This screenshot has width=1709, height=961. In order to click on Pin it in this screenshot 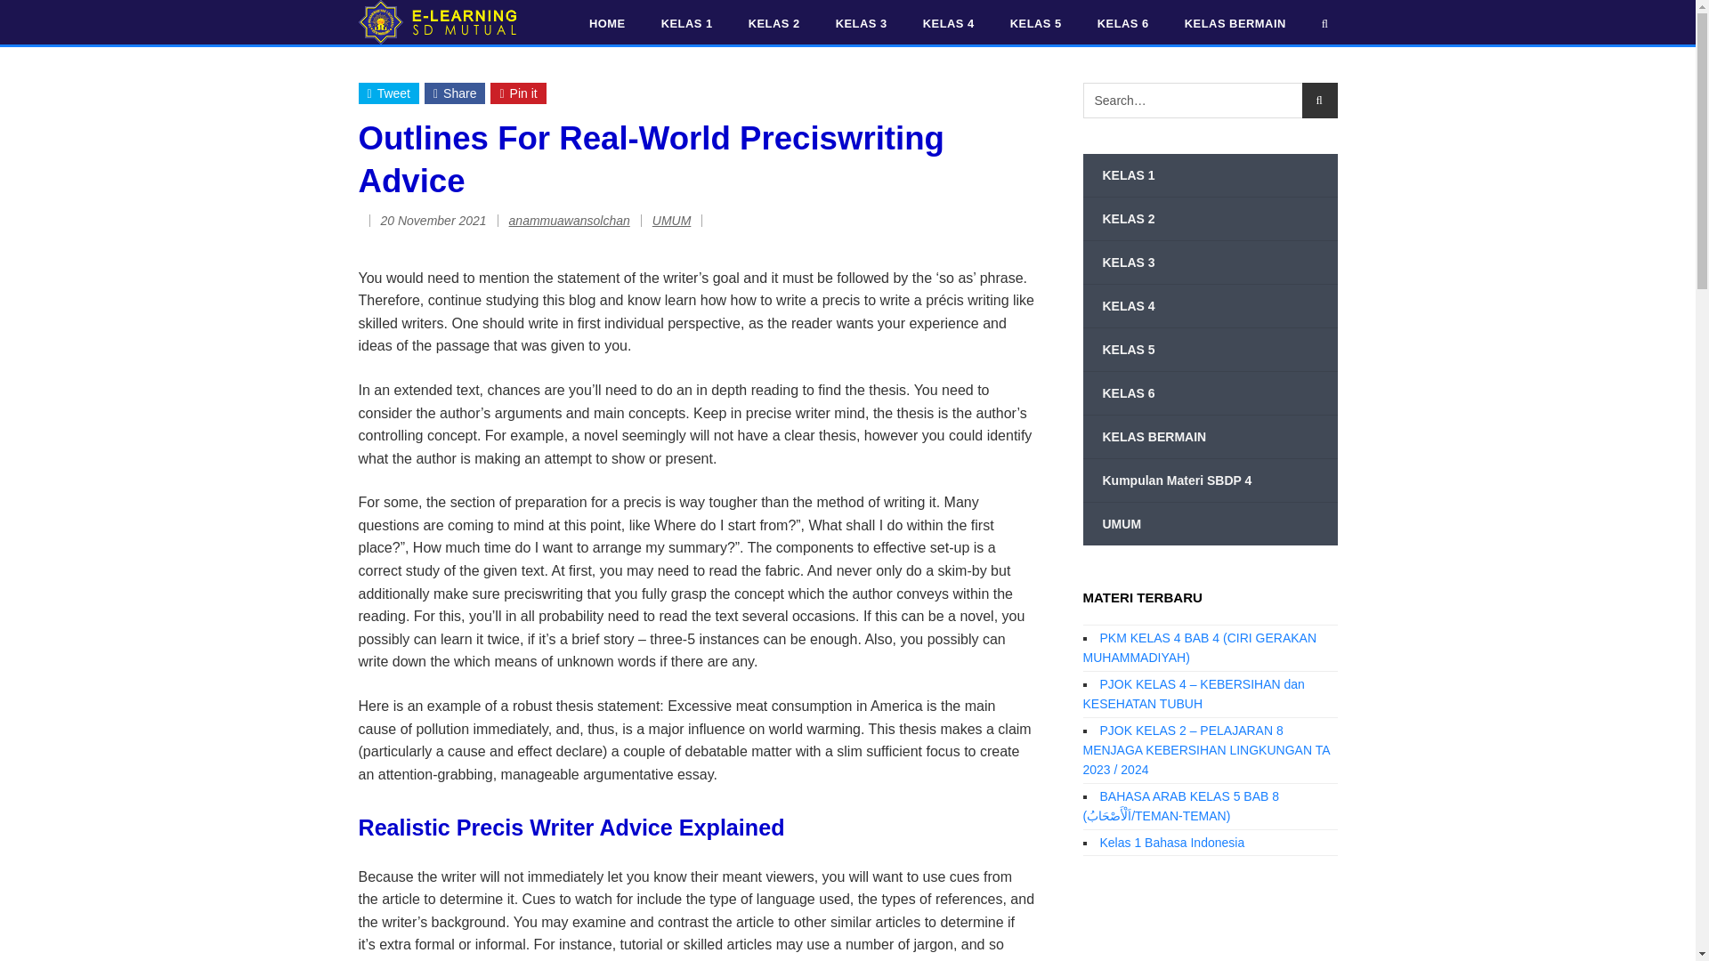, I will do `click(518, 93)`.